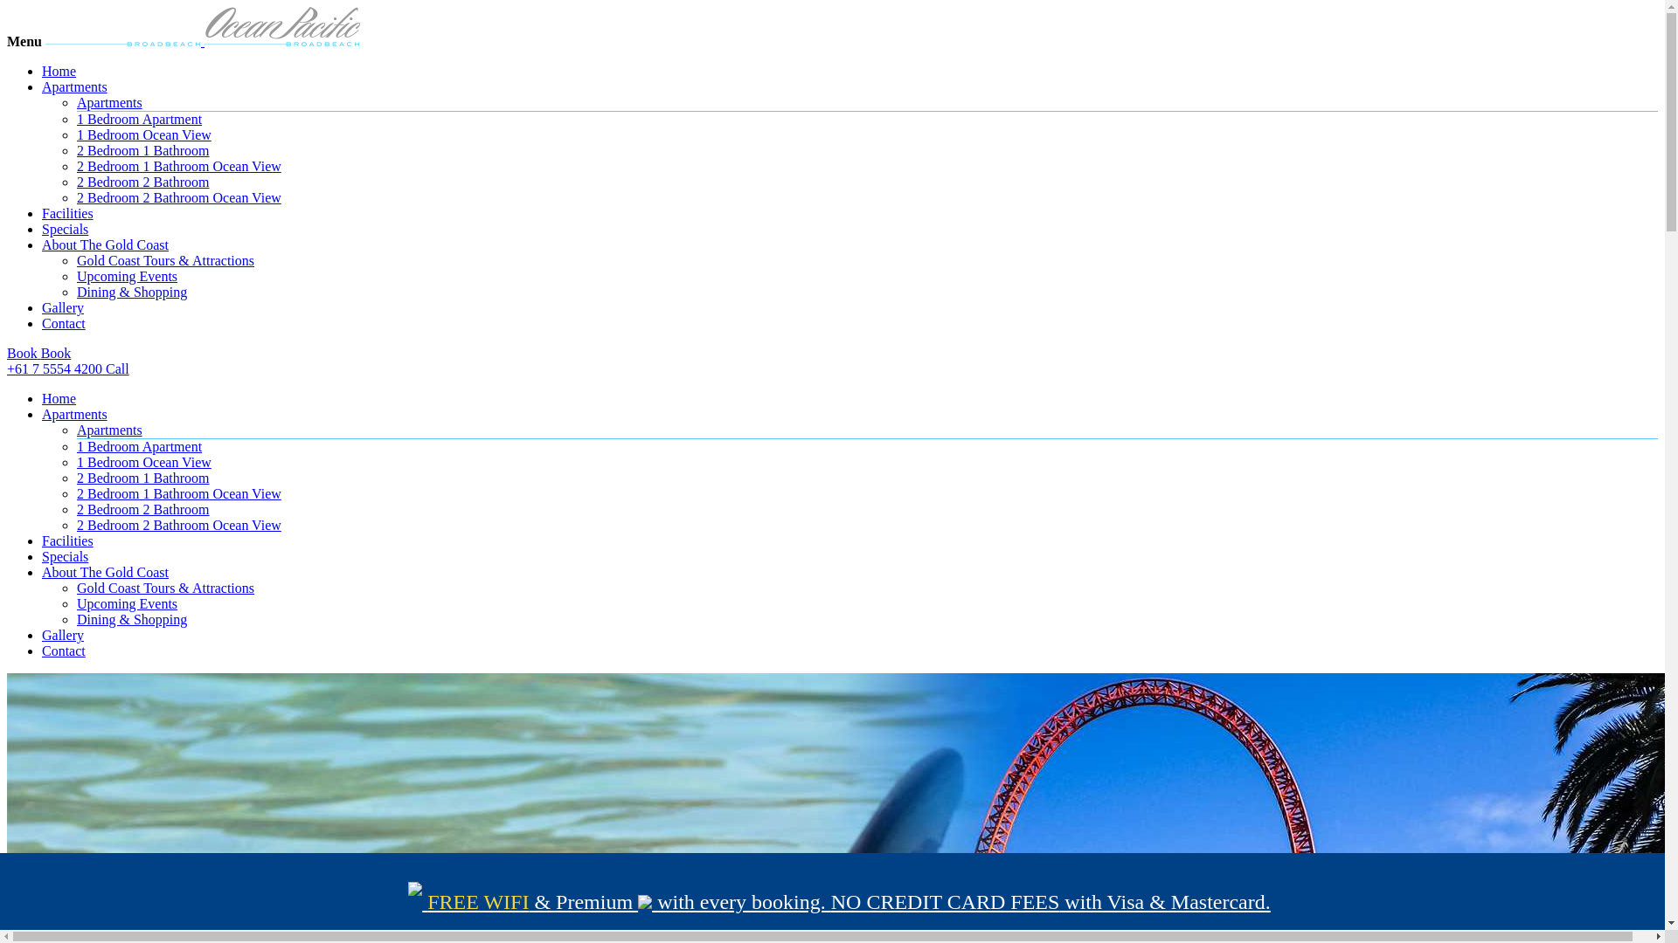 The image size is (1678, 943). What do you see at coordinates (59, 72) in the screenshot?
I see `Home` at bounding box center [59, 72].